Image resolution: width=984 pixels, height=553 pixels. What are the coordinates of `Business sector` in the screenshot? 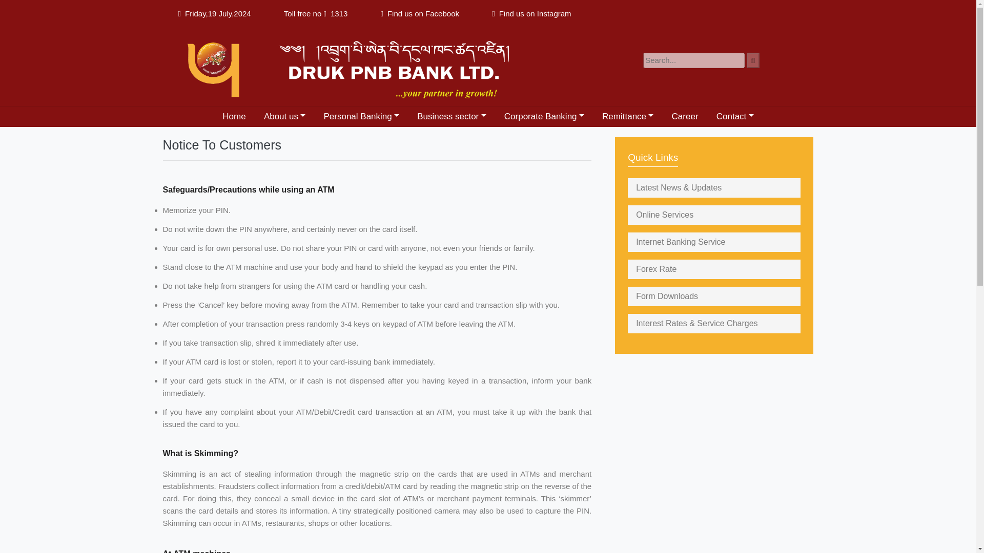 It's located at (452, 117).